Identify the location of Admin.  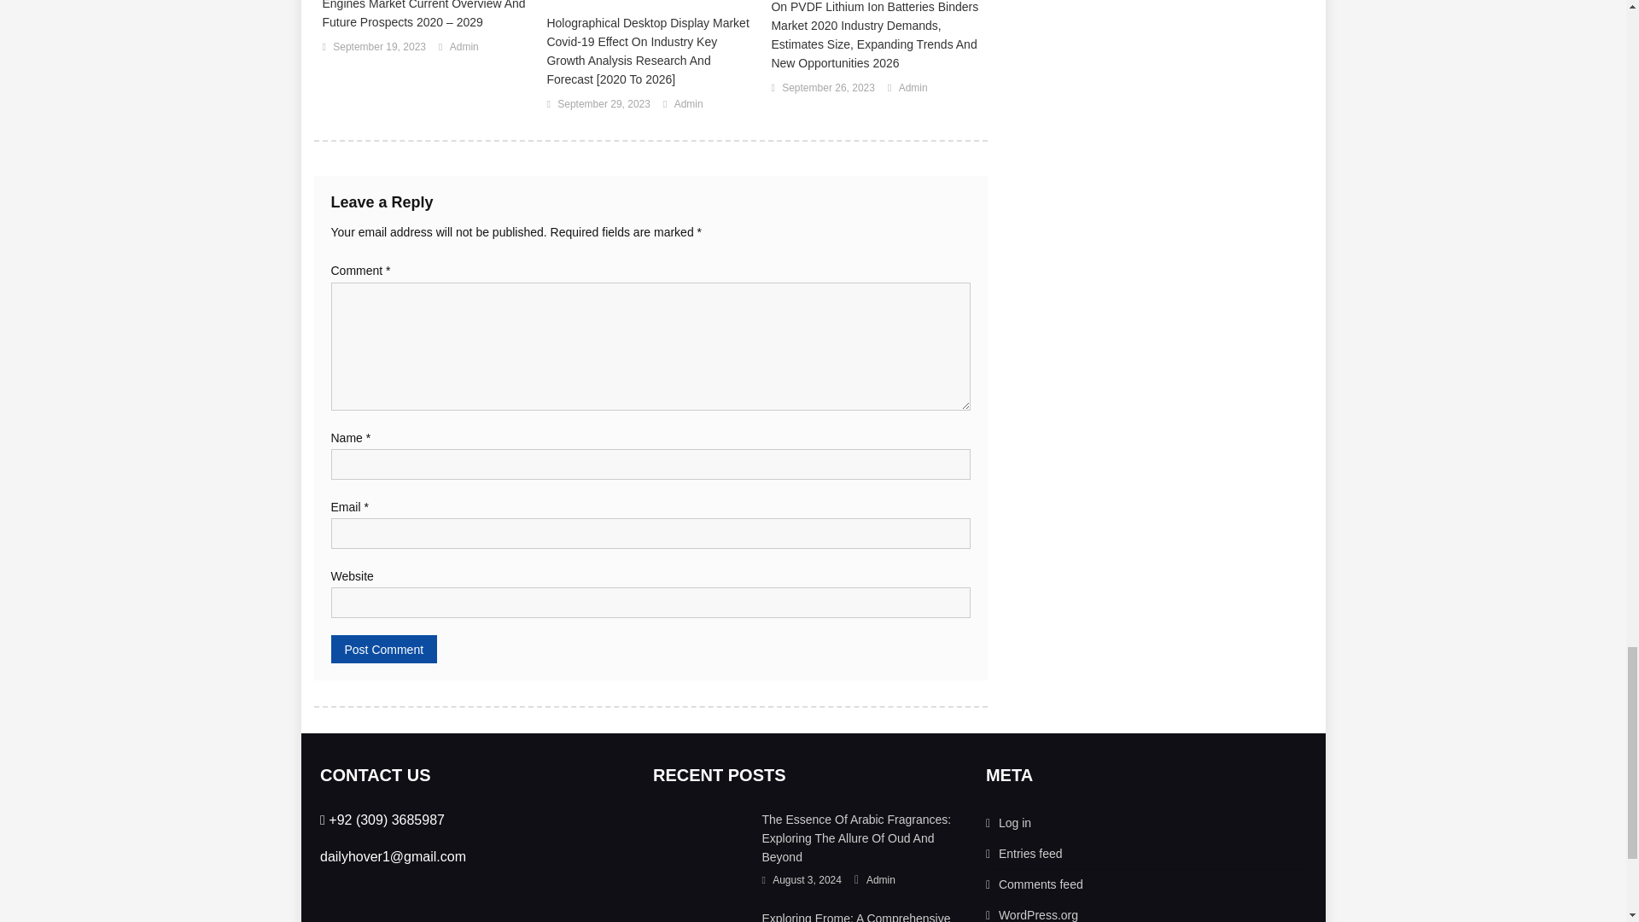
(464, 48).